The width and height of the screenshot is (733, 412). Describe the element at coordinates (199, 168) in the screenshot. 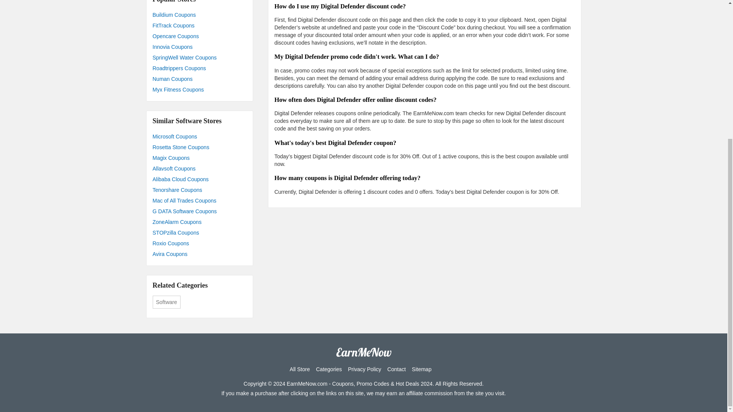

I see `Allavsoft Coupons` at that location.